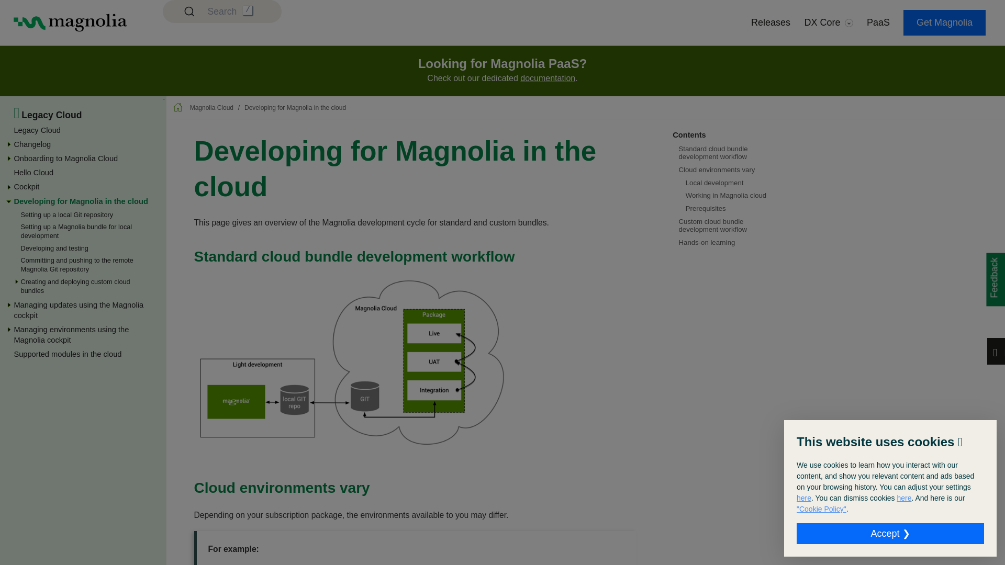  What do you see at coordinates (548, 78) in the screenshot?
I see `documentation` at bounding box center [548, 78].